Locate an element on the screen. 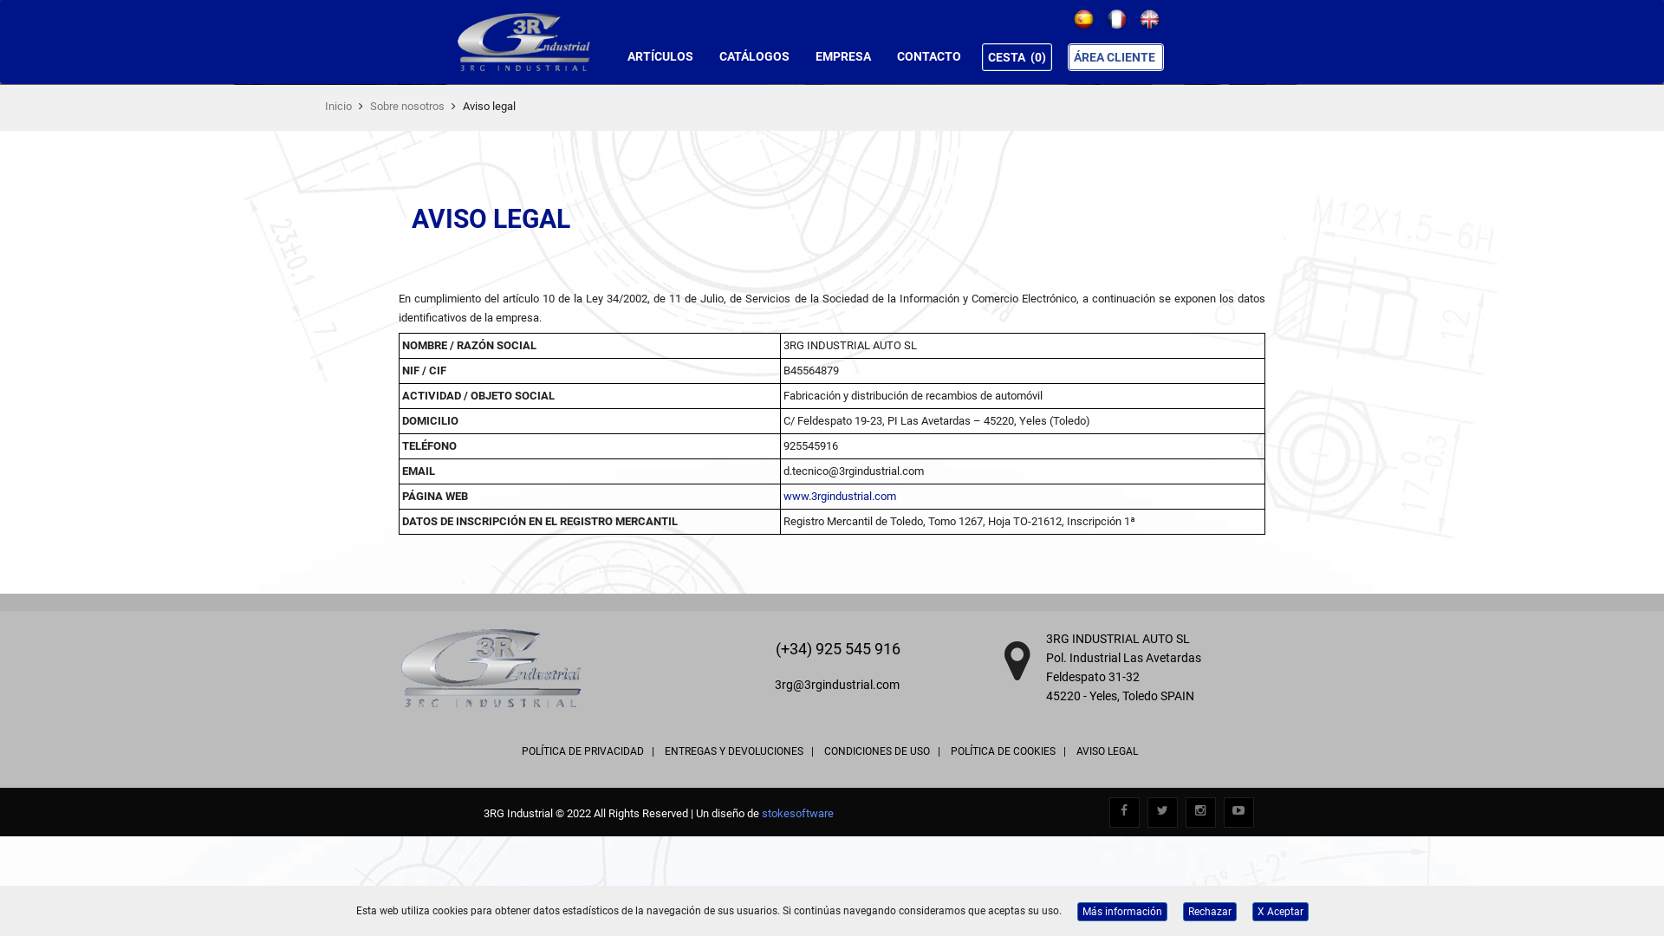  Inicio is located at coordinates (338, 106).